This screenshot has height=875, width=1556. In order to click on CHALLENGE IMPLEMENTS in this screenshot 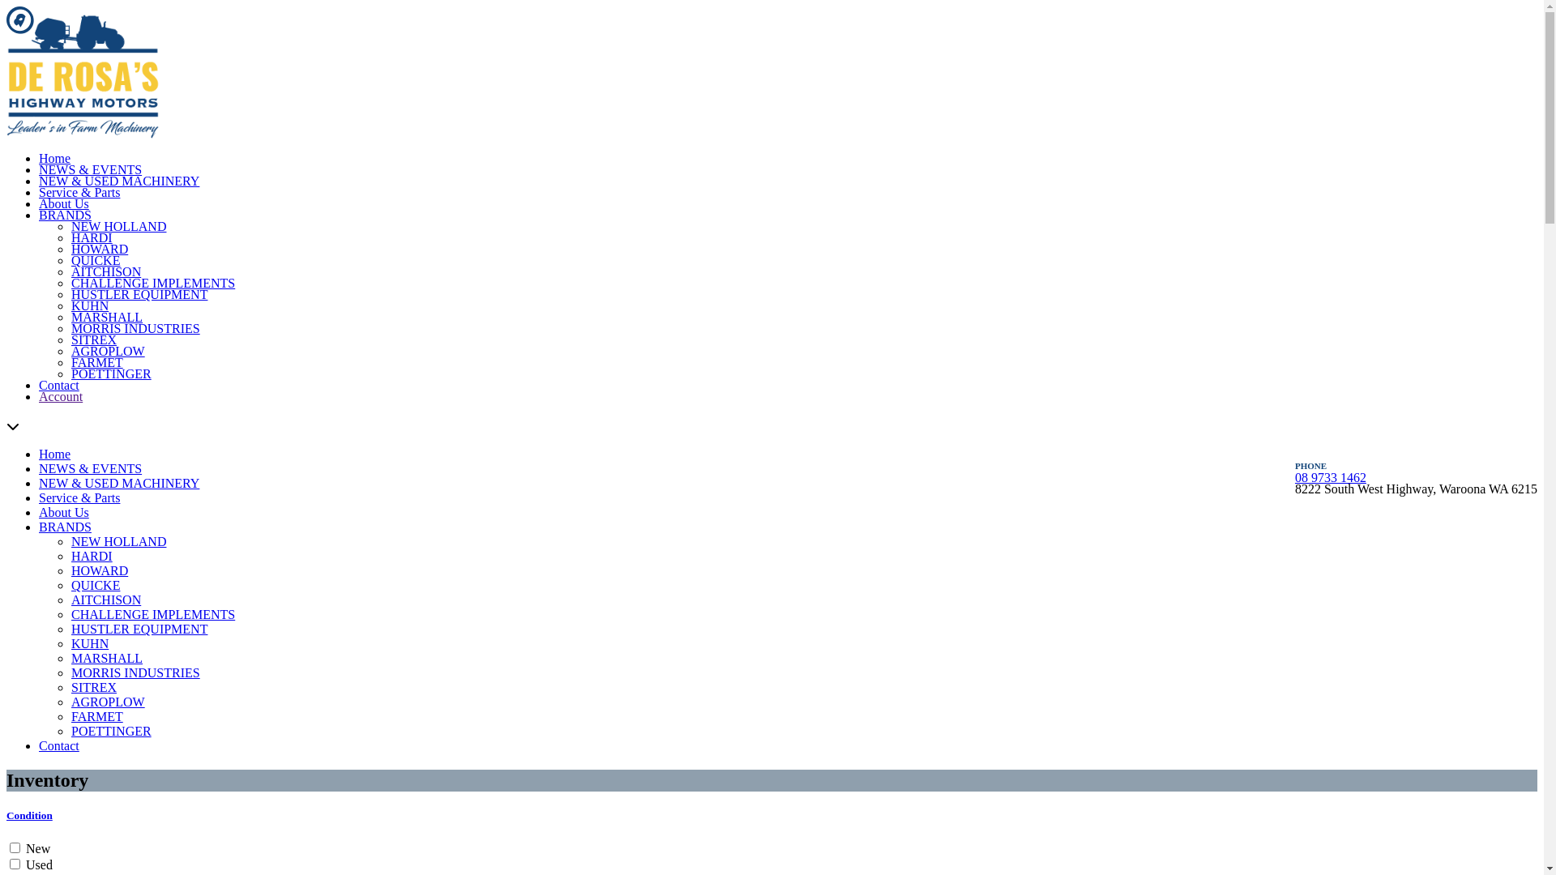, I will do `click(153, 284)`.